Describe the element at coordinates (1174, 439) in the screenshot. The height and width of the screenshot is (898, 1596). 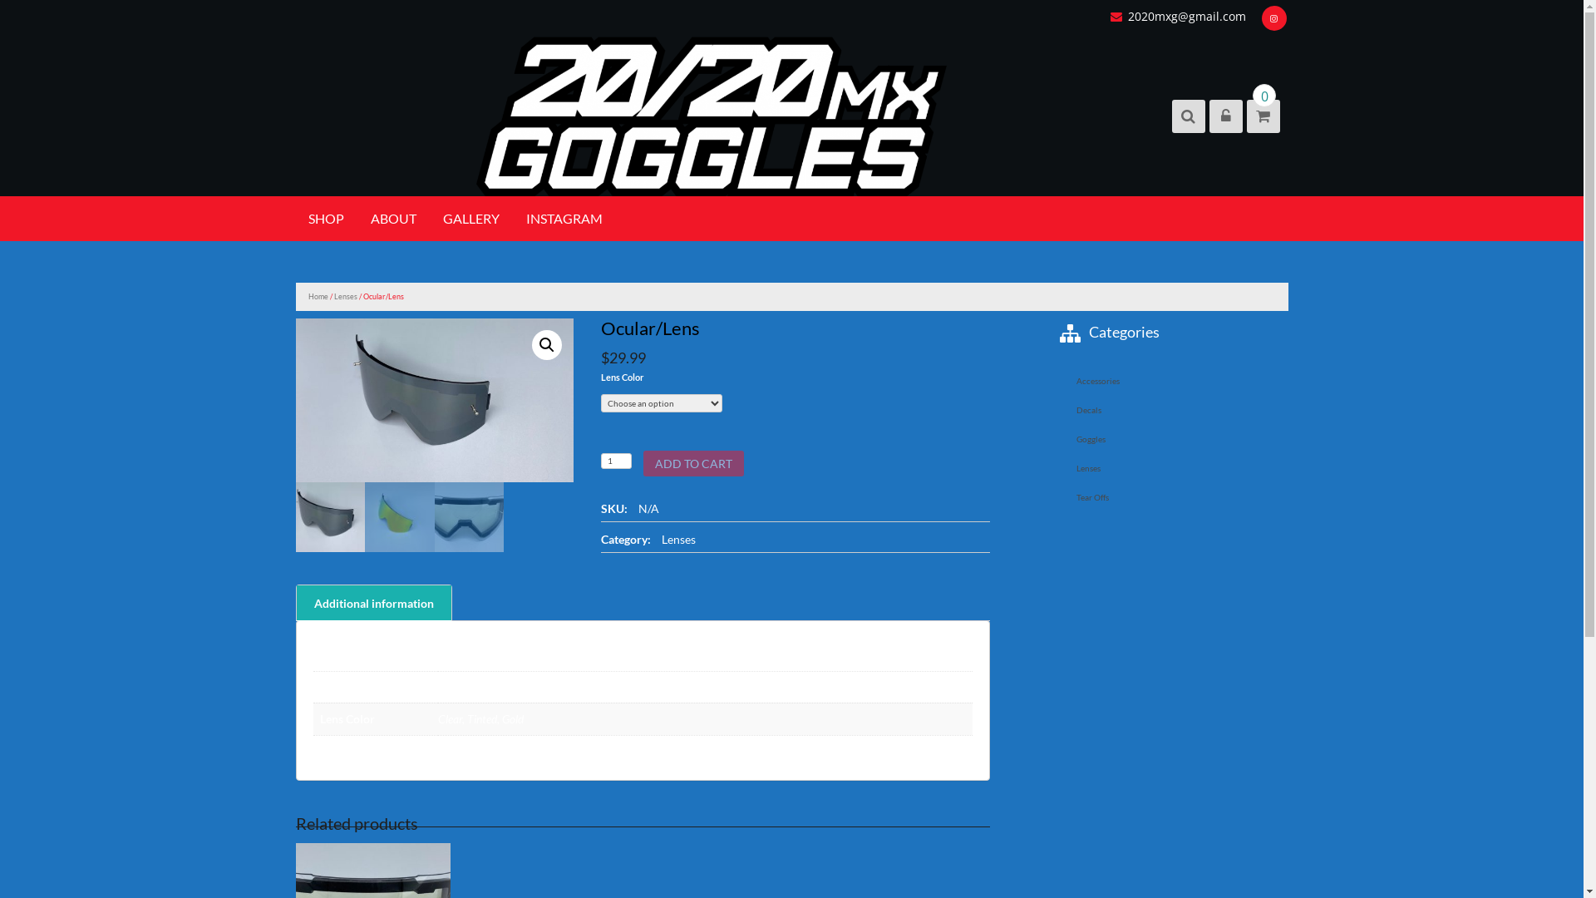
I see `Goggles` at that location.